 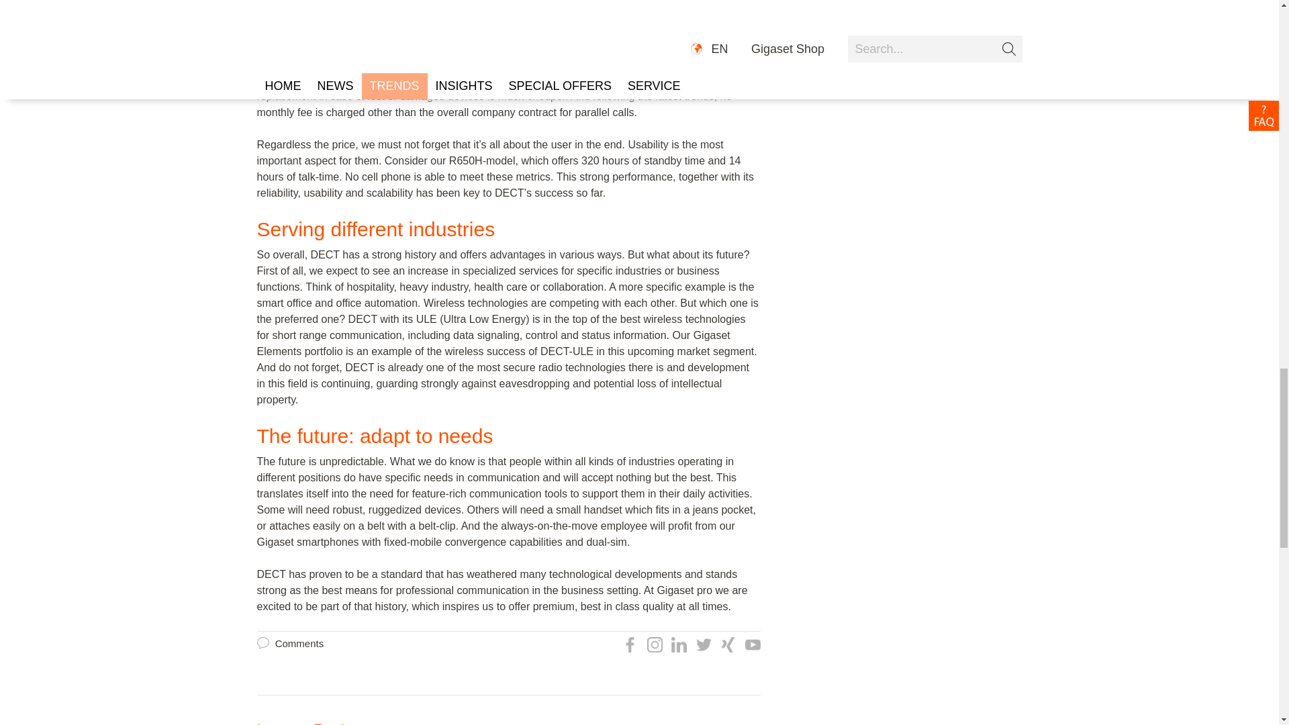 What do you see at coordinates (679, 644) in the screenshot?
I see `Share on Linked` at bounding box center [679, 644].